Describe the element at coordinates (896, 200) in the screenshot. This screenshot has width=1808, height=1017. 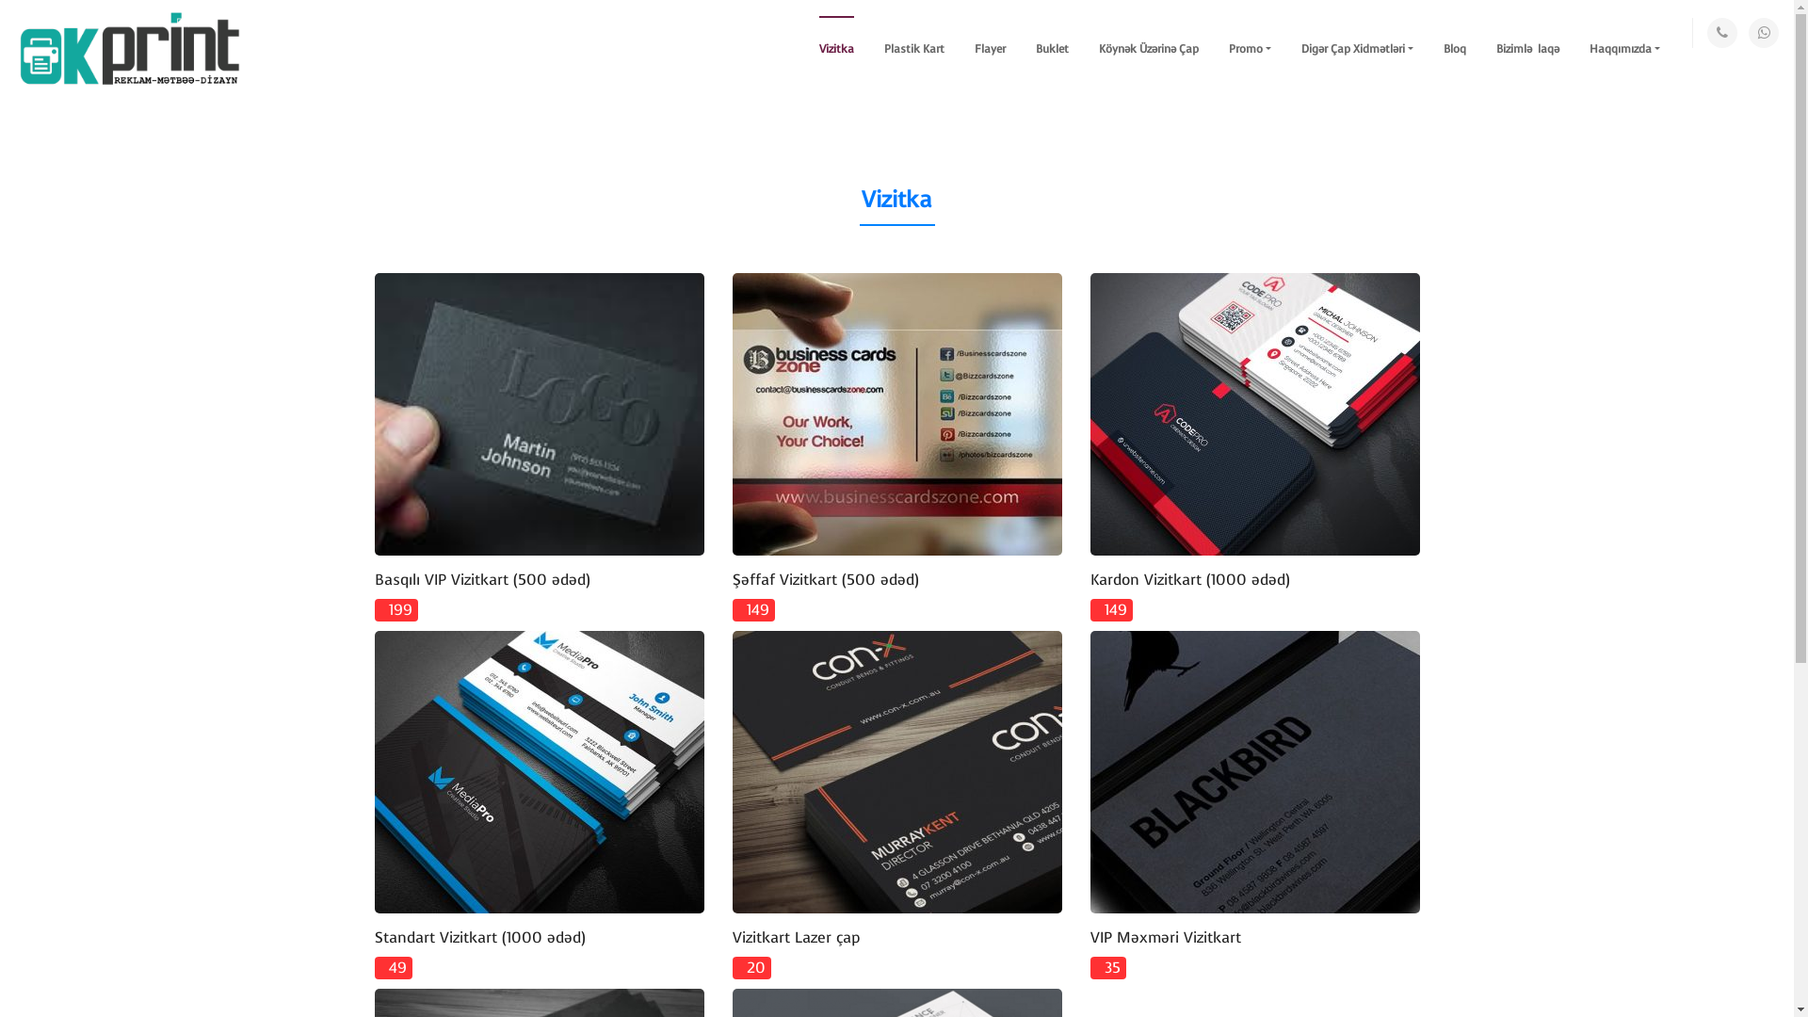
I see `Vizitka` at that location.